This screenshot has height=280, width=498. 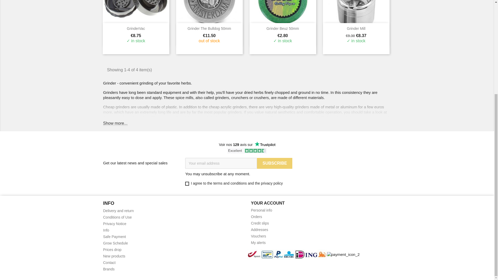 I want to click on My alerts, so click(x=258, y=242).